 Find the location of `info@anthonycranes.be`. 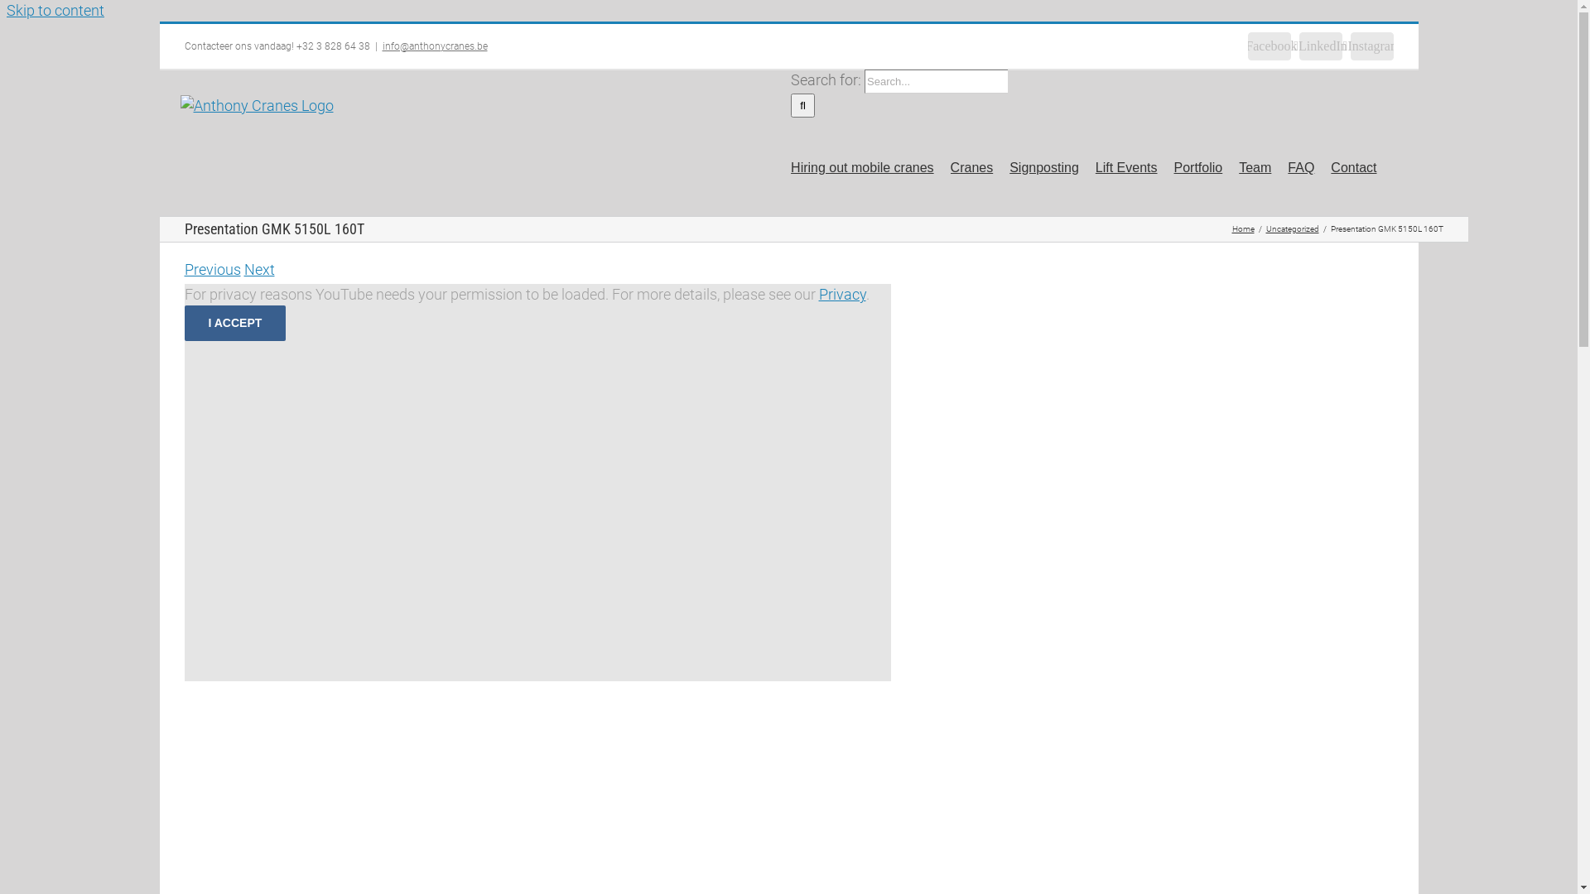

info@anthonycranes.be is located at coordinates (436, 46).